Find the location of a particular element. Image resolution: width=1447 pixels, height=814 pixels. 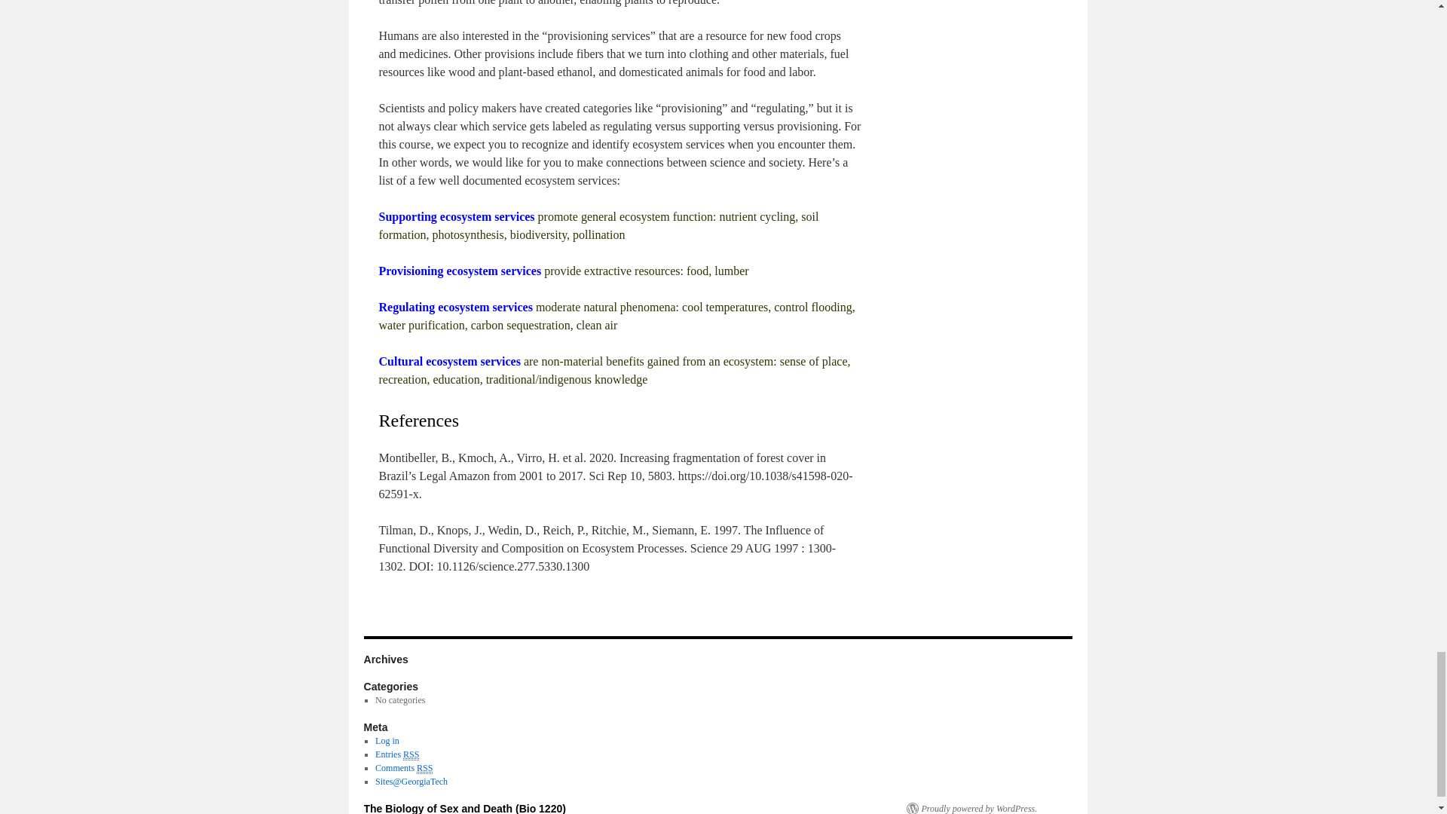

Really Simple Syndication is located at coordinates (411, 754).